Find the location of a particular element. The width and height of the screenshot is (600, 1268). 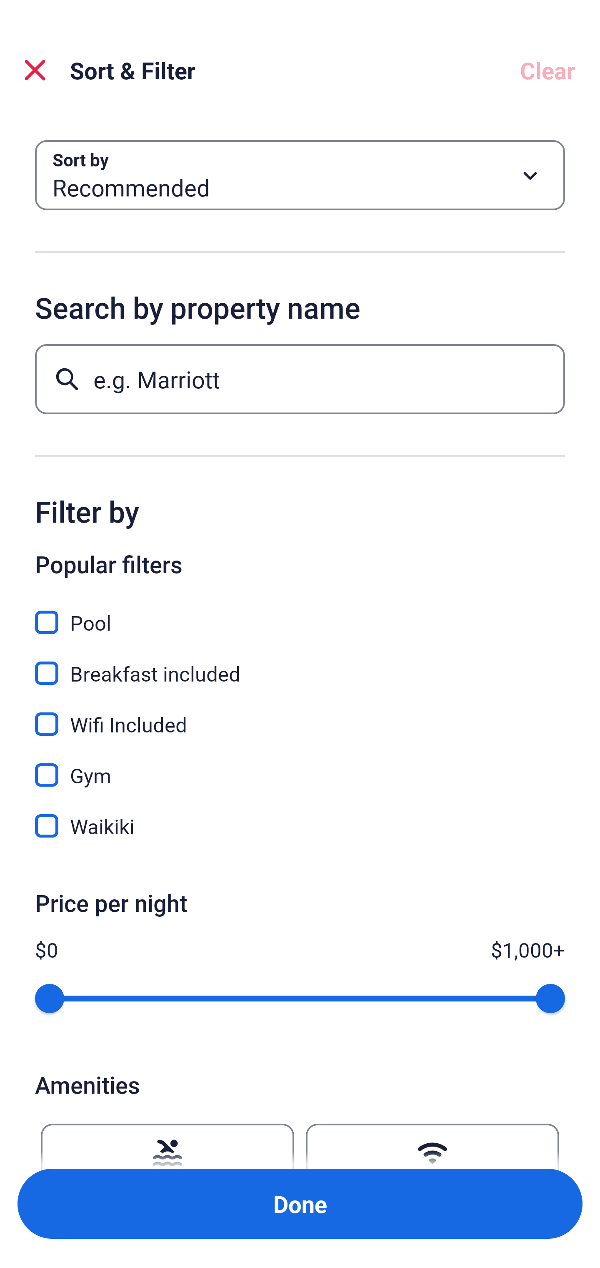

Waikiki, Waikiki is located at coordinates (300, 826).